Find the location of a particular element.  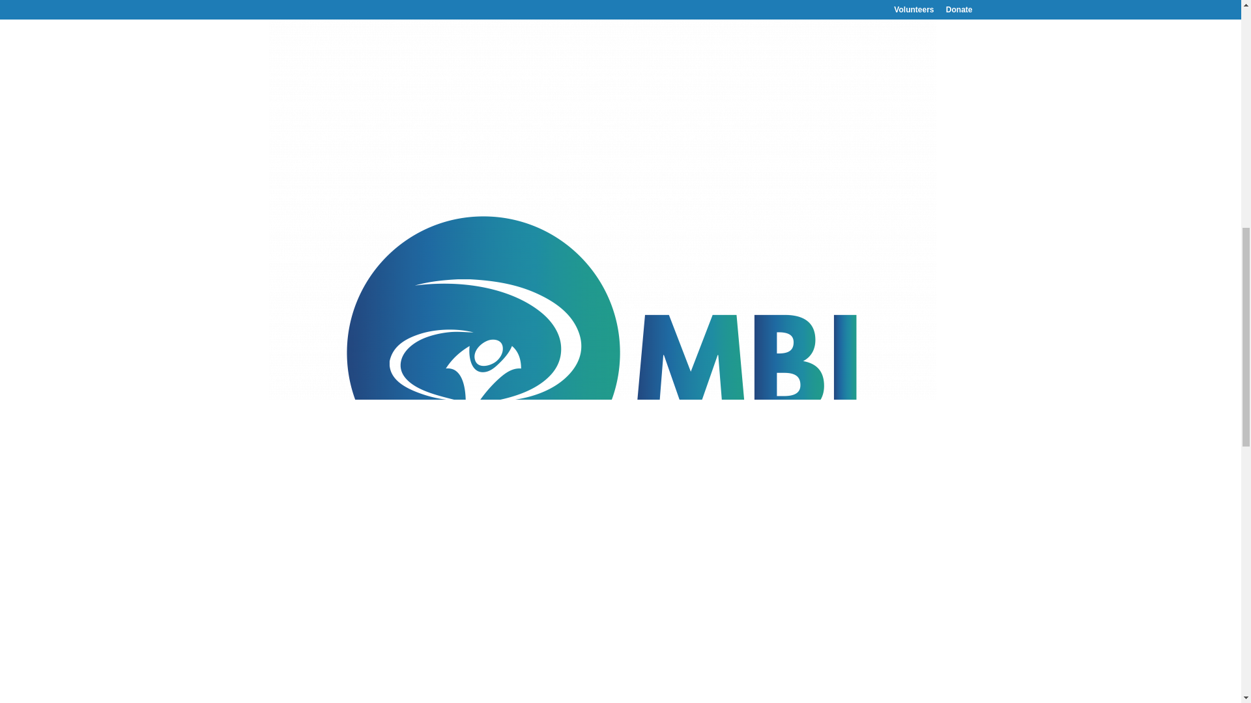

After DTS is located at coordinates (813, 20).